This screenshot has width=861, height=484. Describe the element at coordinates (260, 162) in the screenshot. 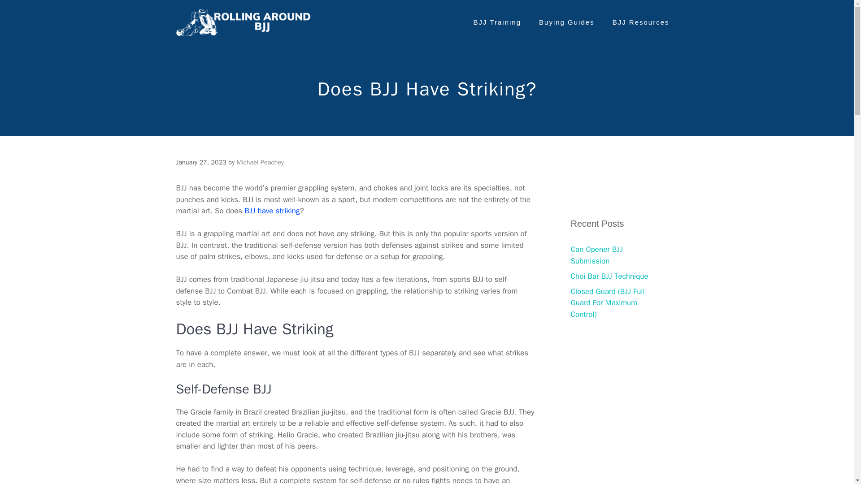

I see `View all posts by Michael Peachey` at that location.